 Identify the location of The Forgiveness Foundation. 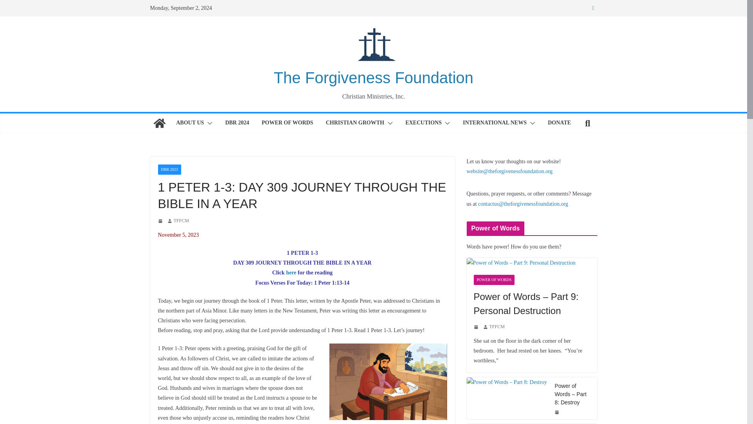
(373, 78).